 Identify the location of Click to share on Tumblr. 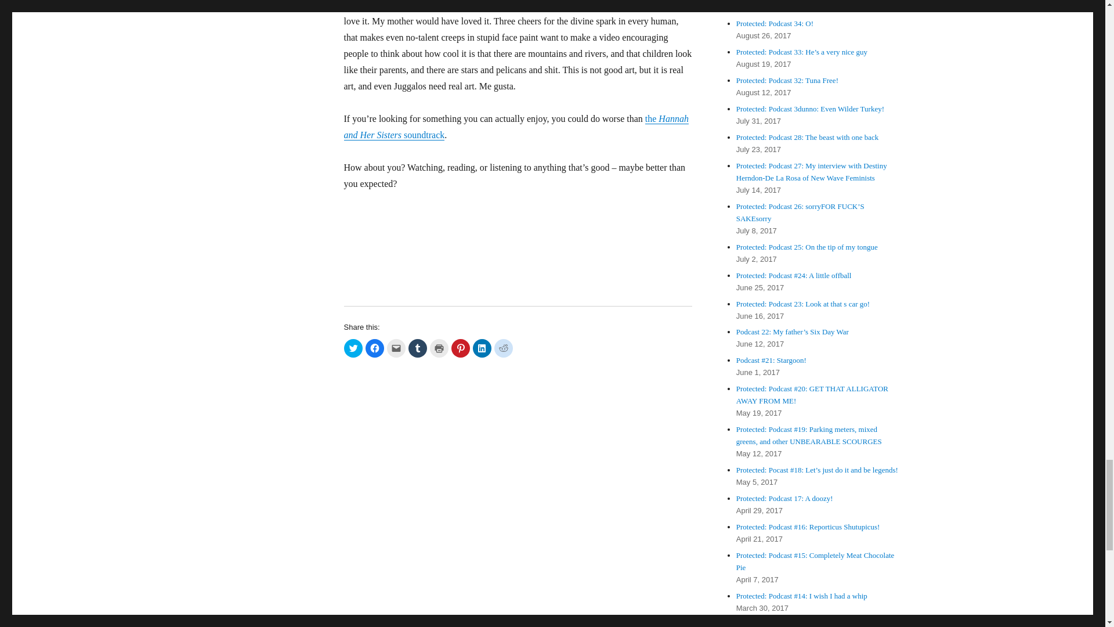
(418, 348).